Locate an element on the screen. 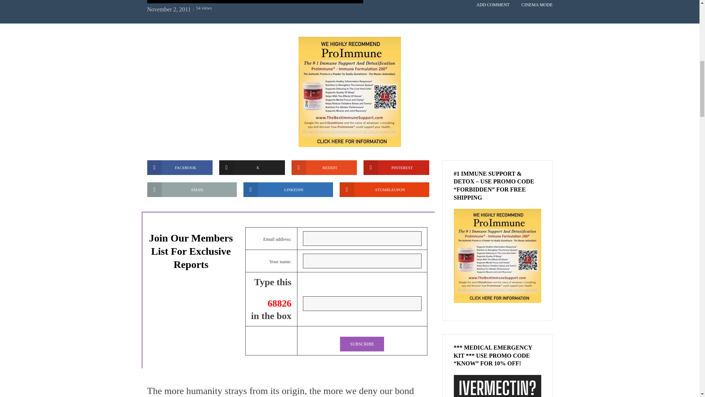 The width and height of the screenshot is (705, 397). Subscribe is located at coordinates (361, 344).